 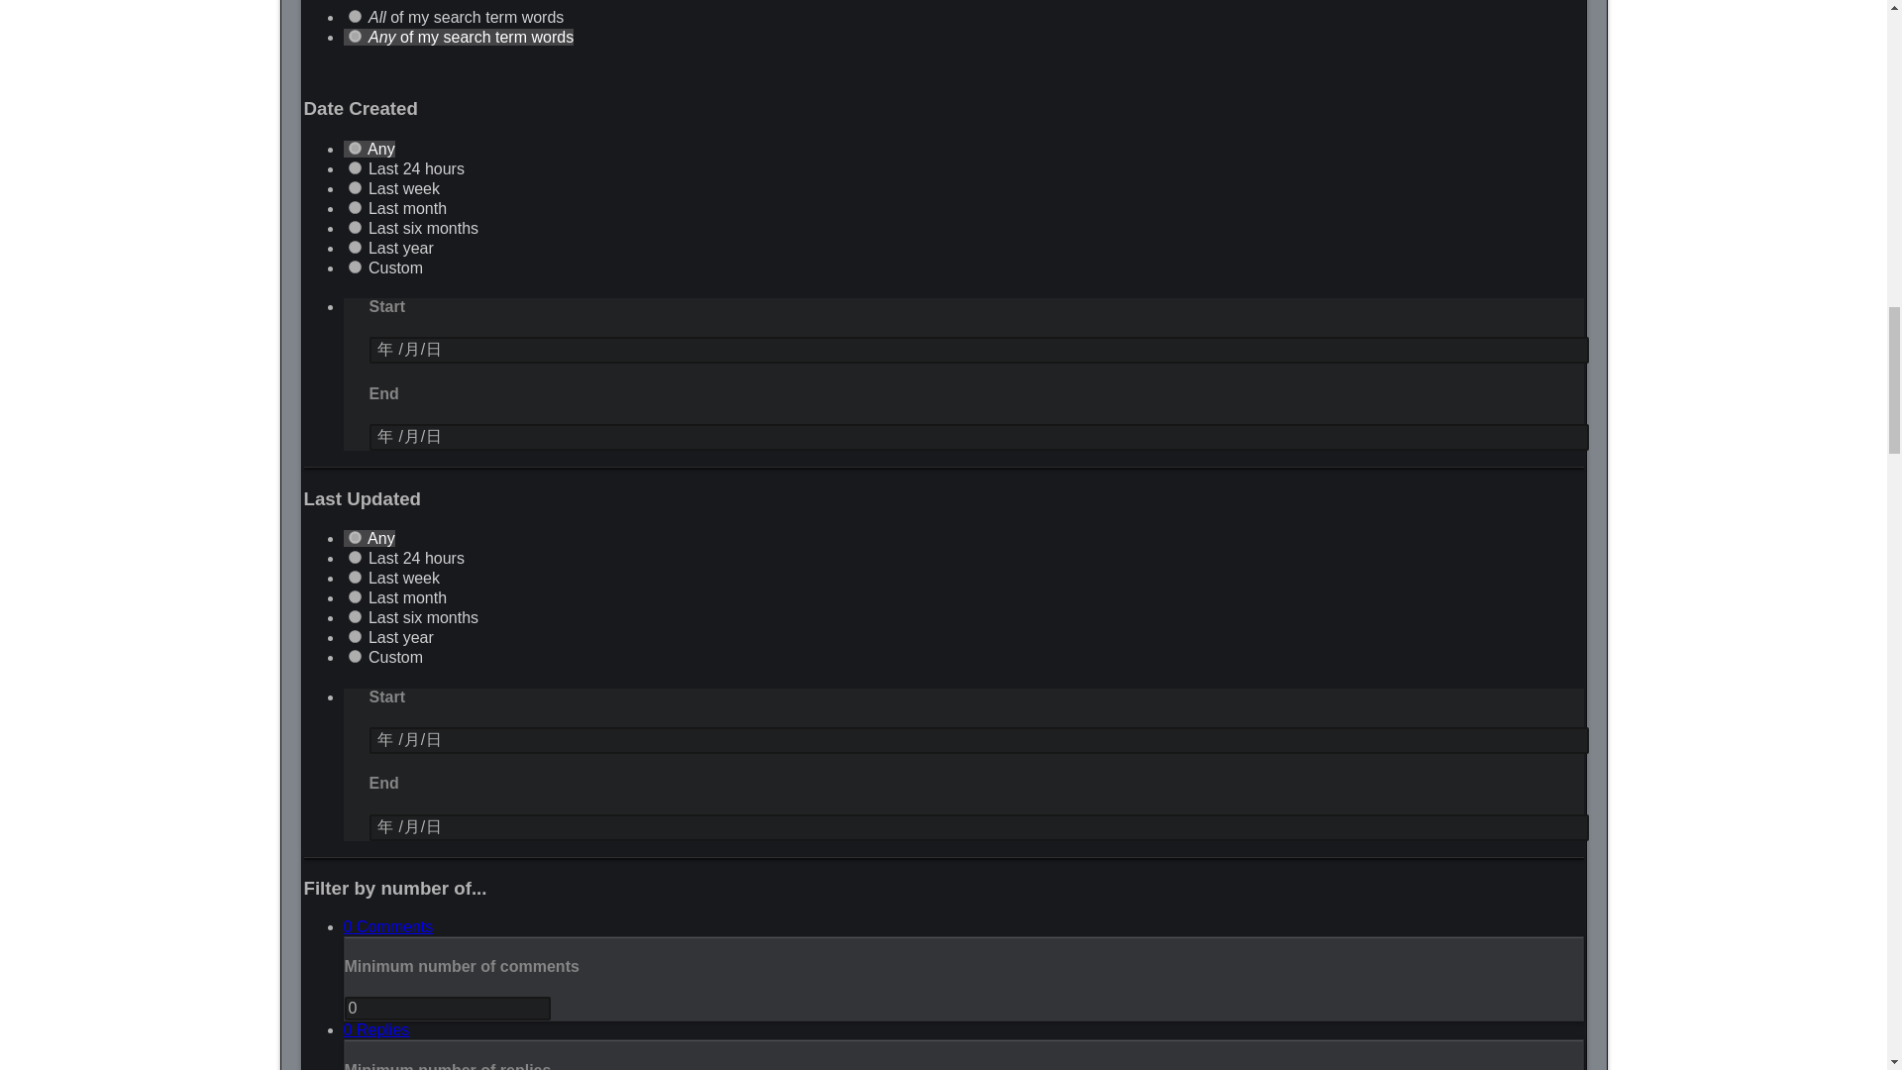 What do you see at coordinates (355, 16) in the screenshot?
I see `and` at bounding box center [355, 16].